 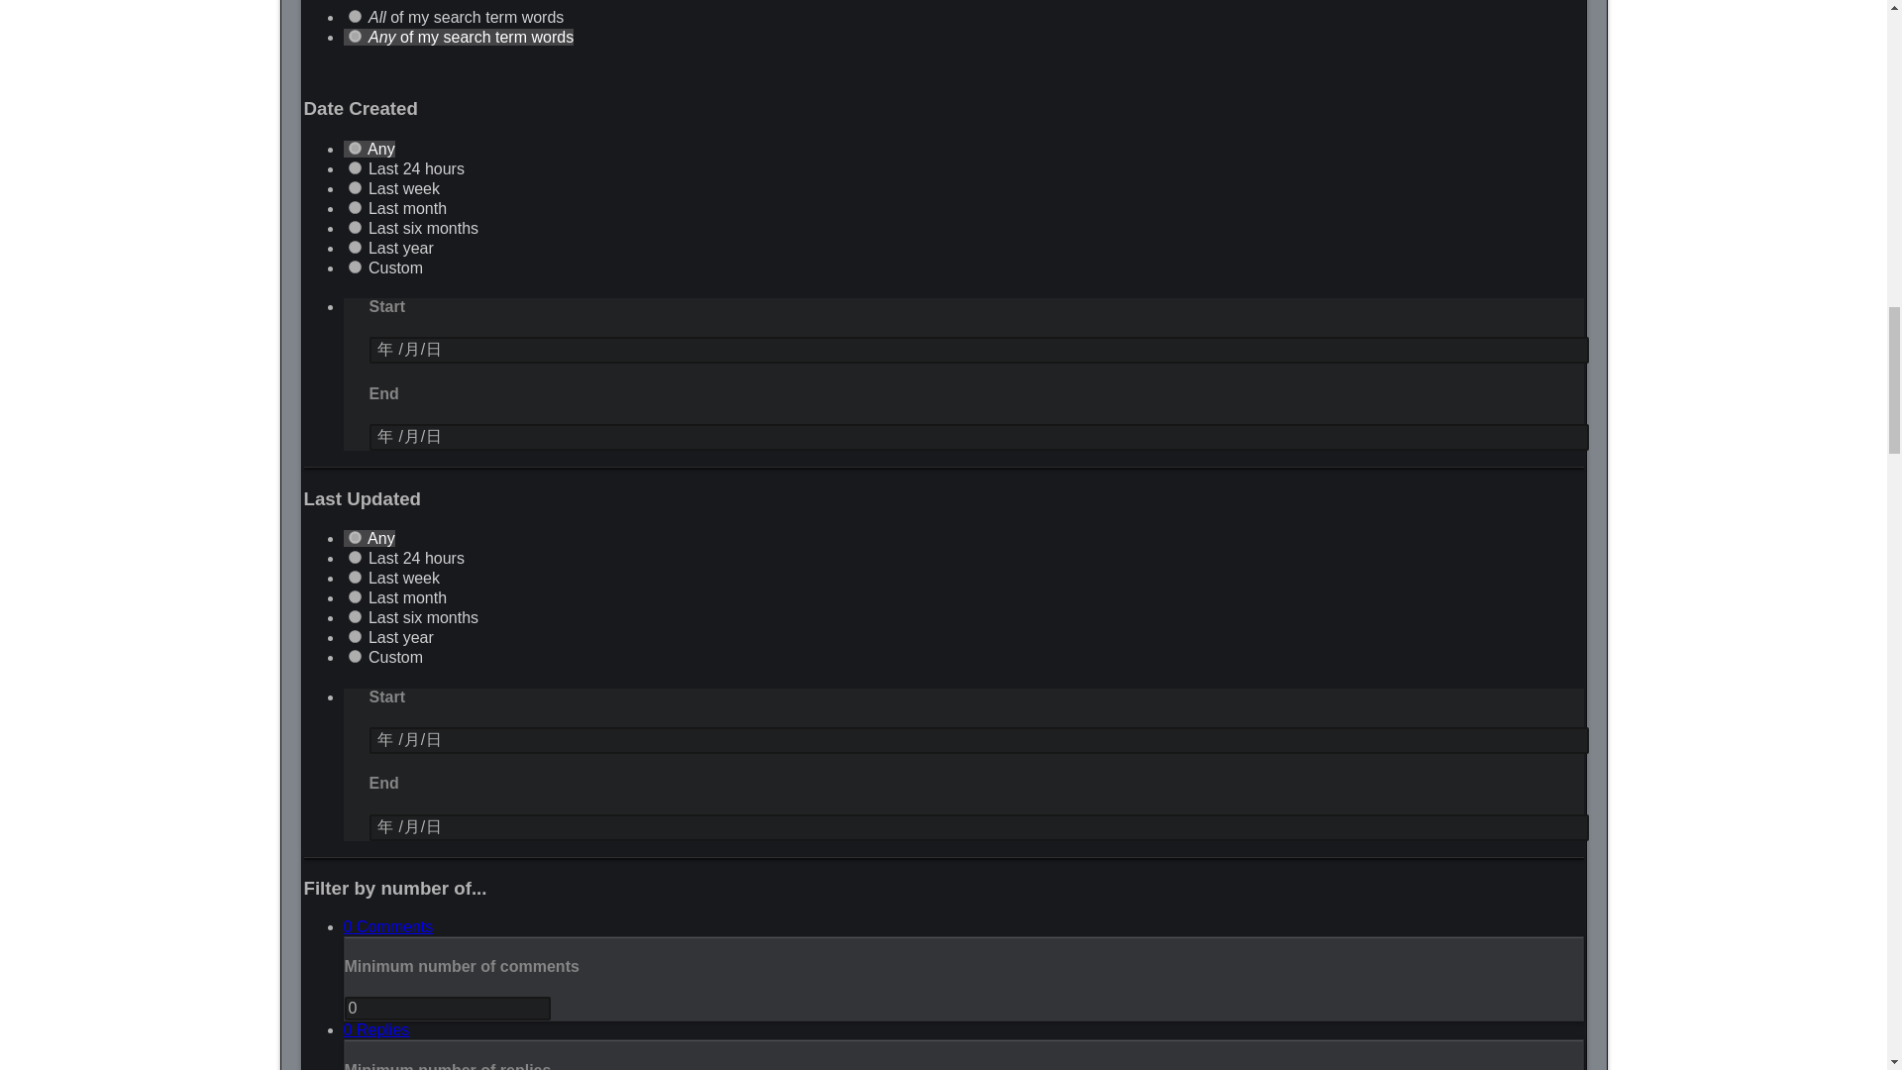 What do you see at coordinates (355, 16) in the screenshot?
I see `and` at bounding box center [355, 16].